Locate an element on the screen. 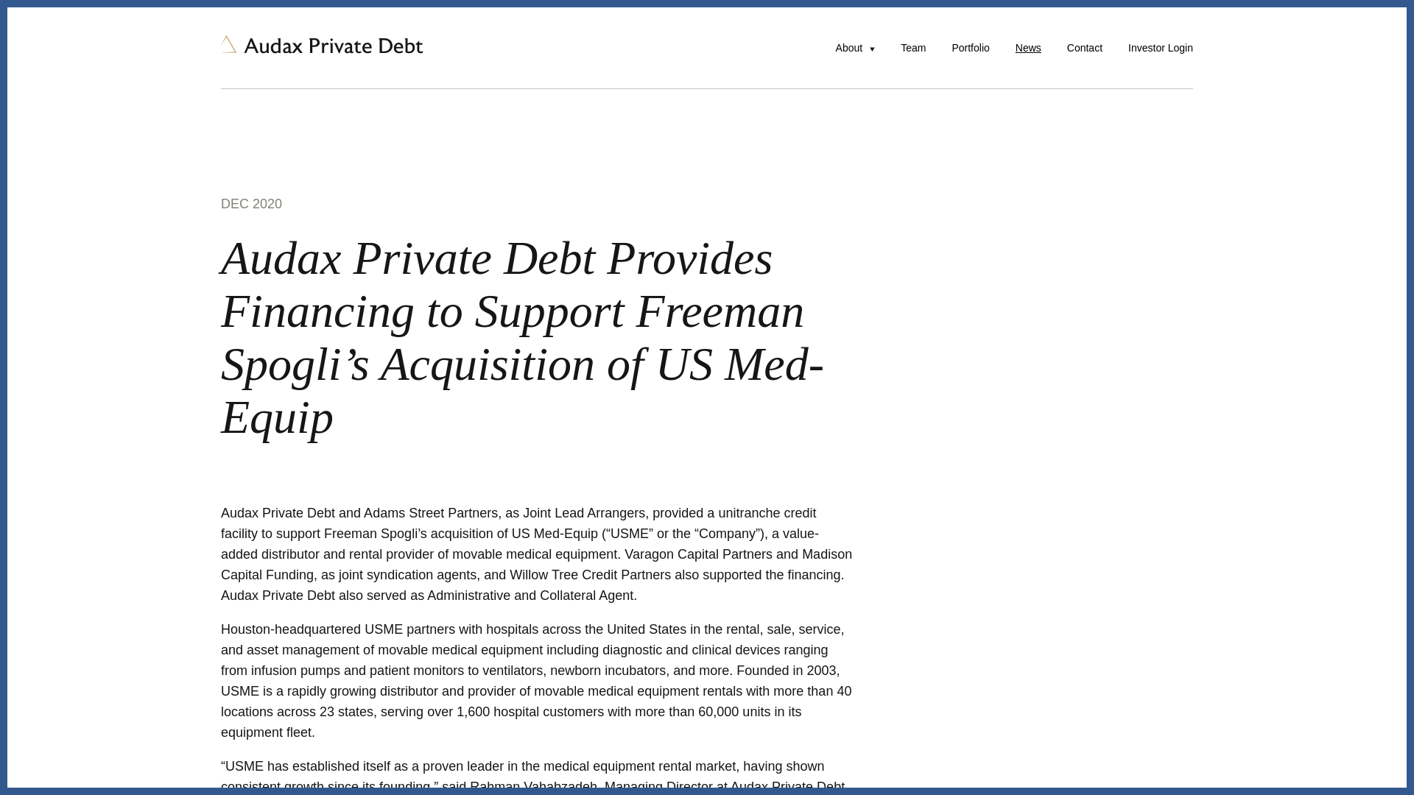  About is located at coordinates (848, 48).